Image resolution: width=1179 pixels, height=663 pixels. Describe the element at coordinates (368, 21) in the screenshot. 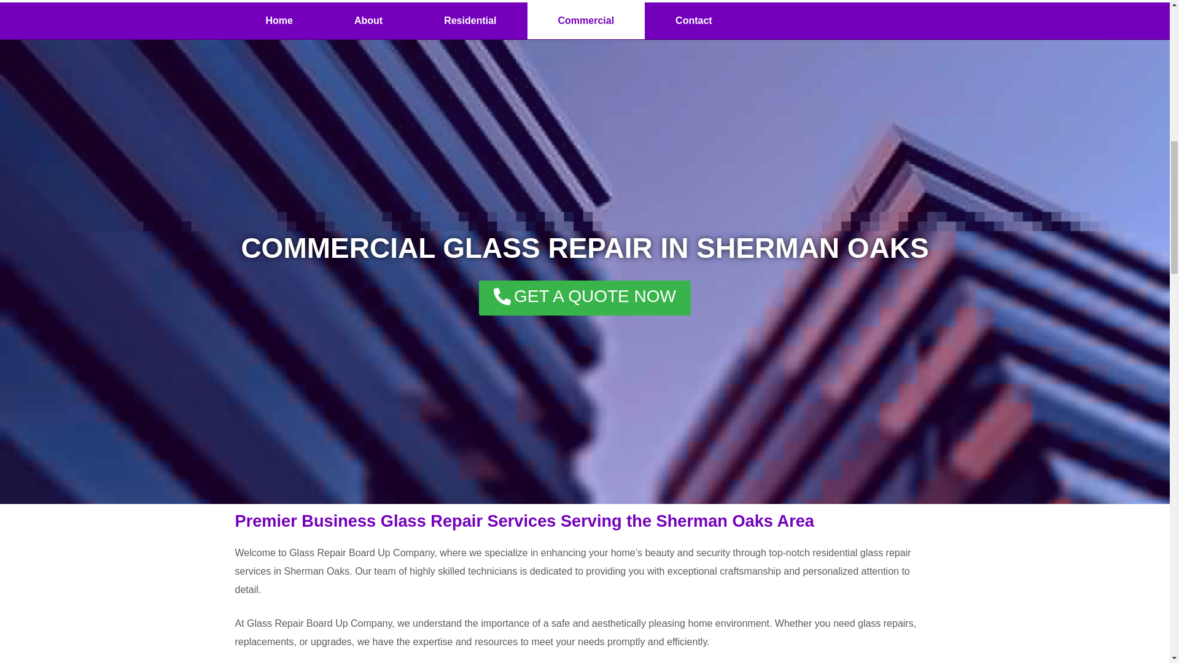

I see `About` at that location.